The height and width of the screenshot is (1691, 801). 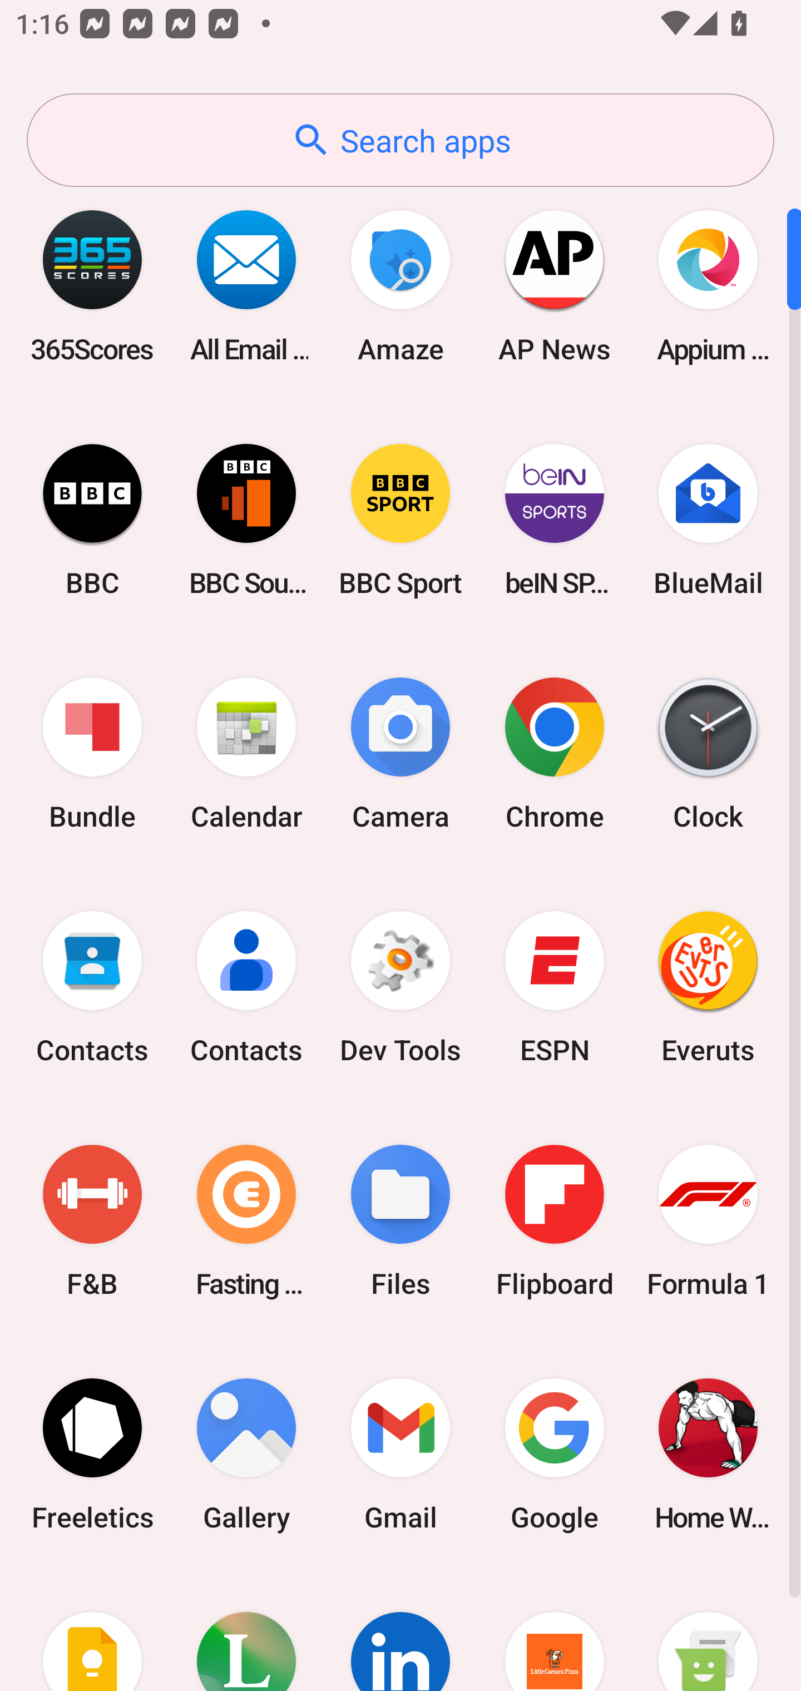 What do you see at coordinates (246, 1220) in the screenshot?
I see `Fasting Coach` at bounding box center [246, 1220].